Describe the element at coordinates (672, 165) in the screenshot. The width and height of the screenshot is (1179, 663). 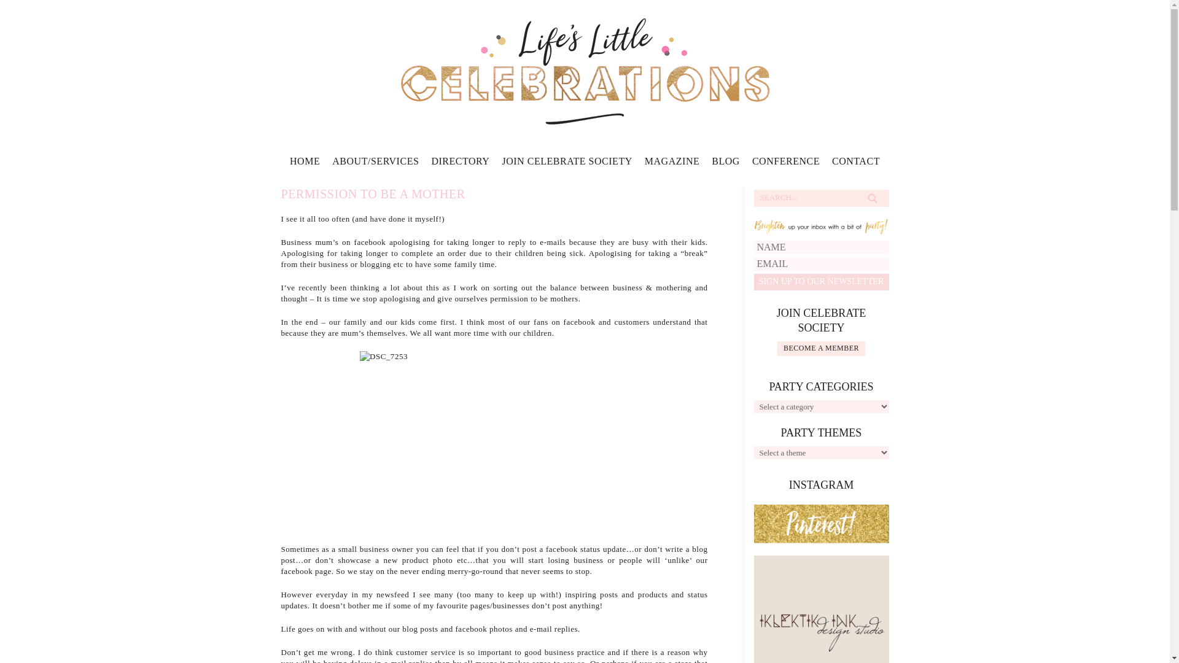
I see `MAGAZINE` at that location.